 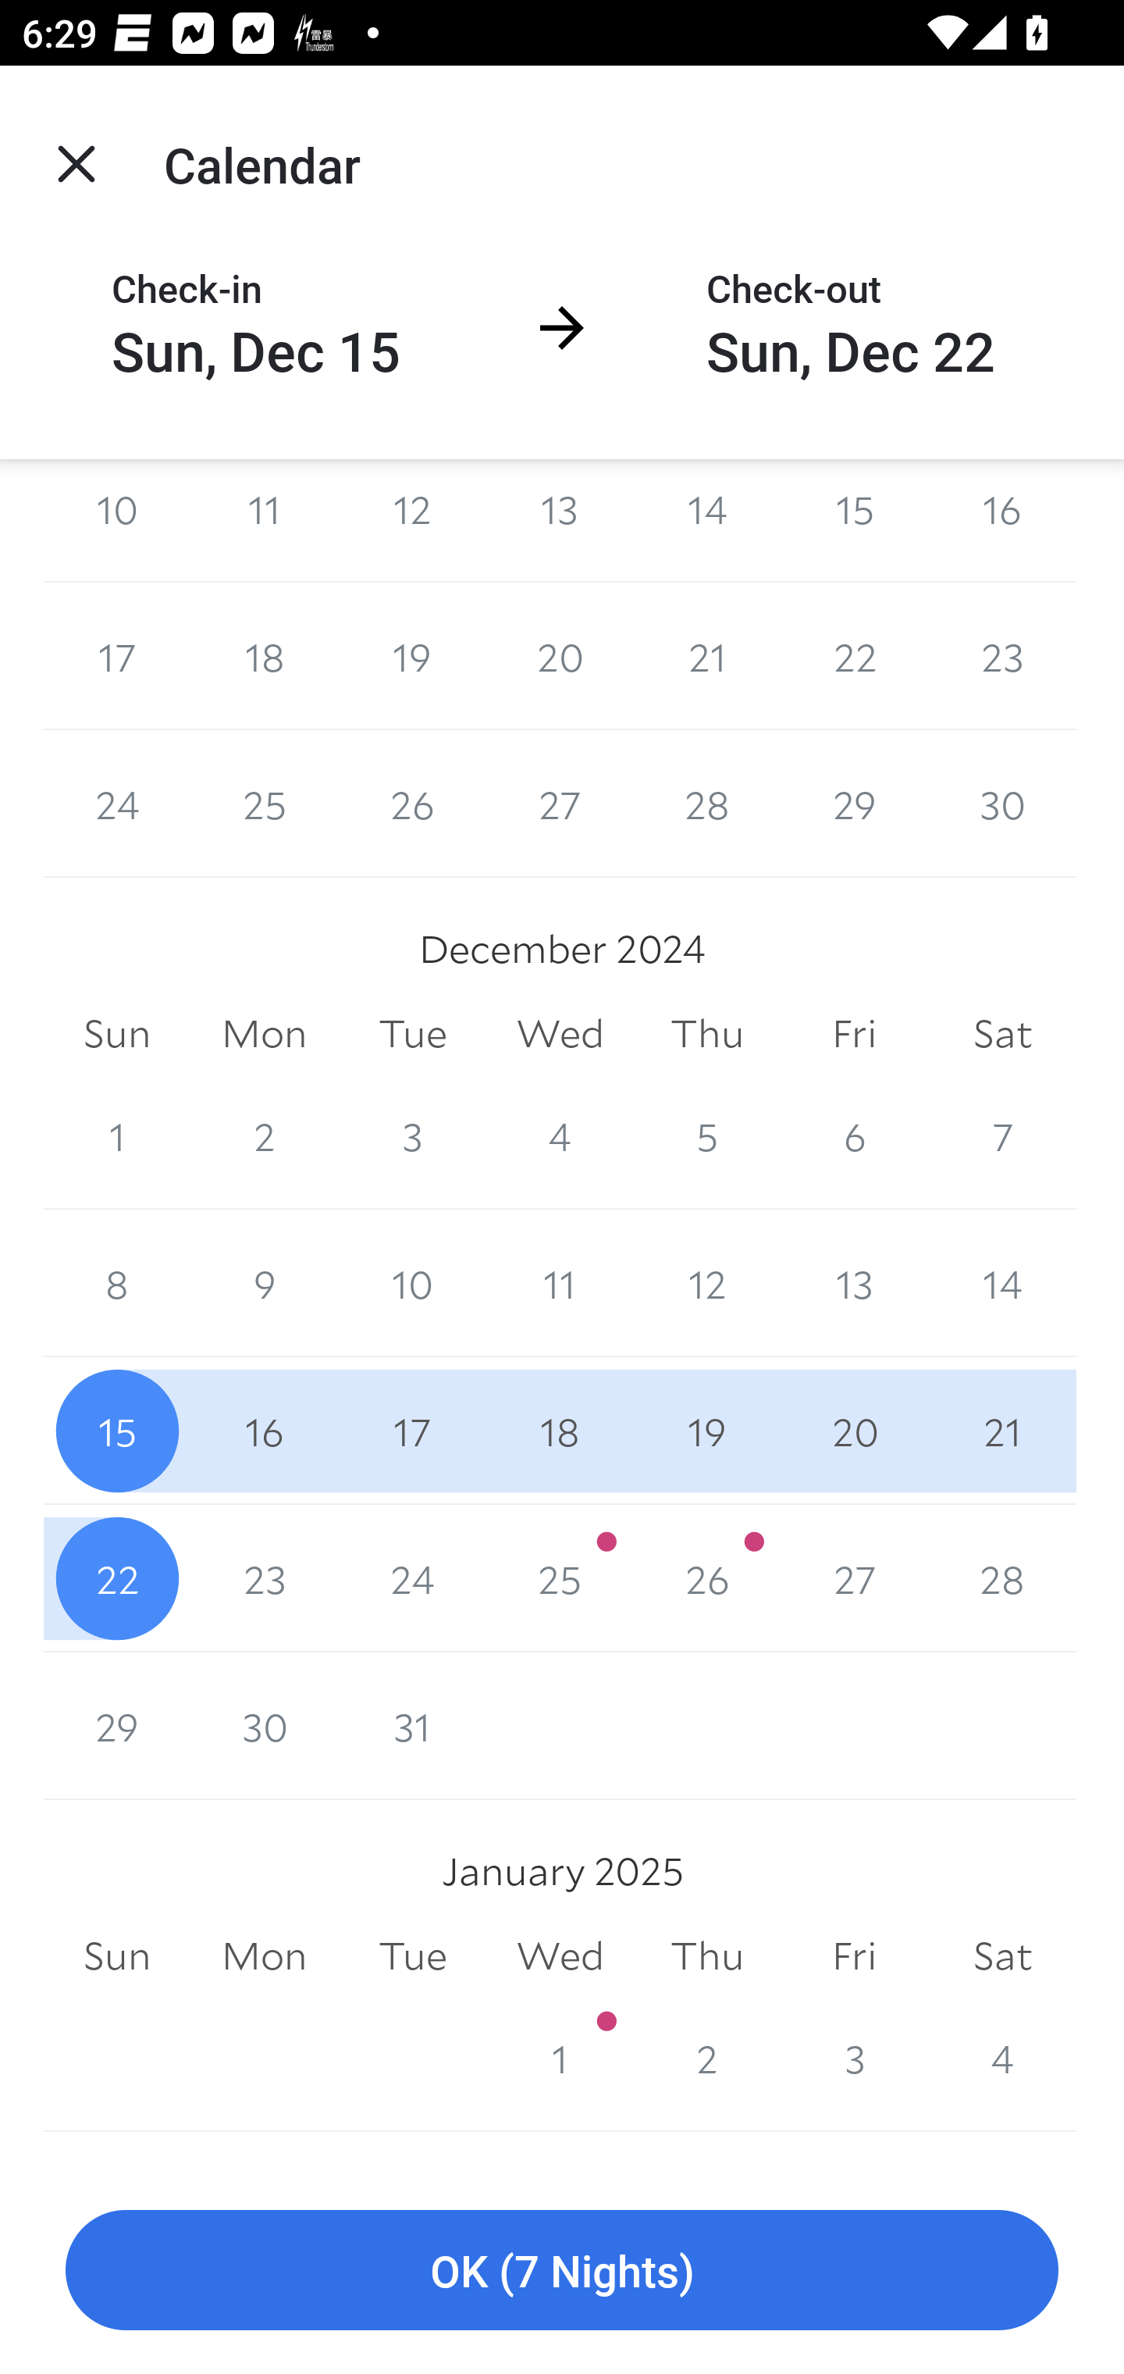 I want to click on Sat, so click(x=1002, y=1033).